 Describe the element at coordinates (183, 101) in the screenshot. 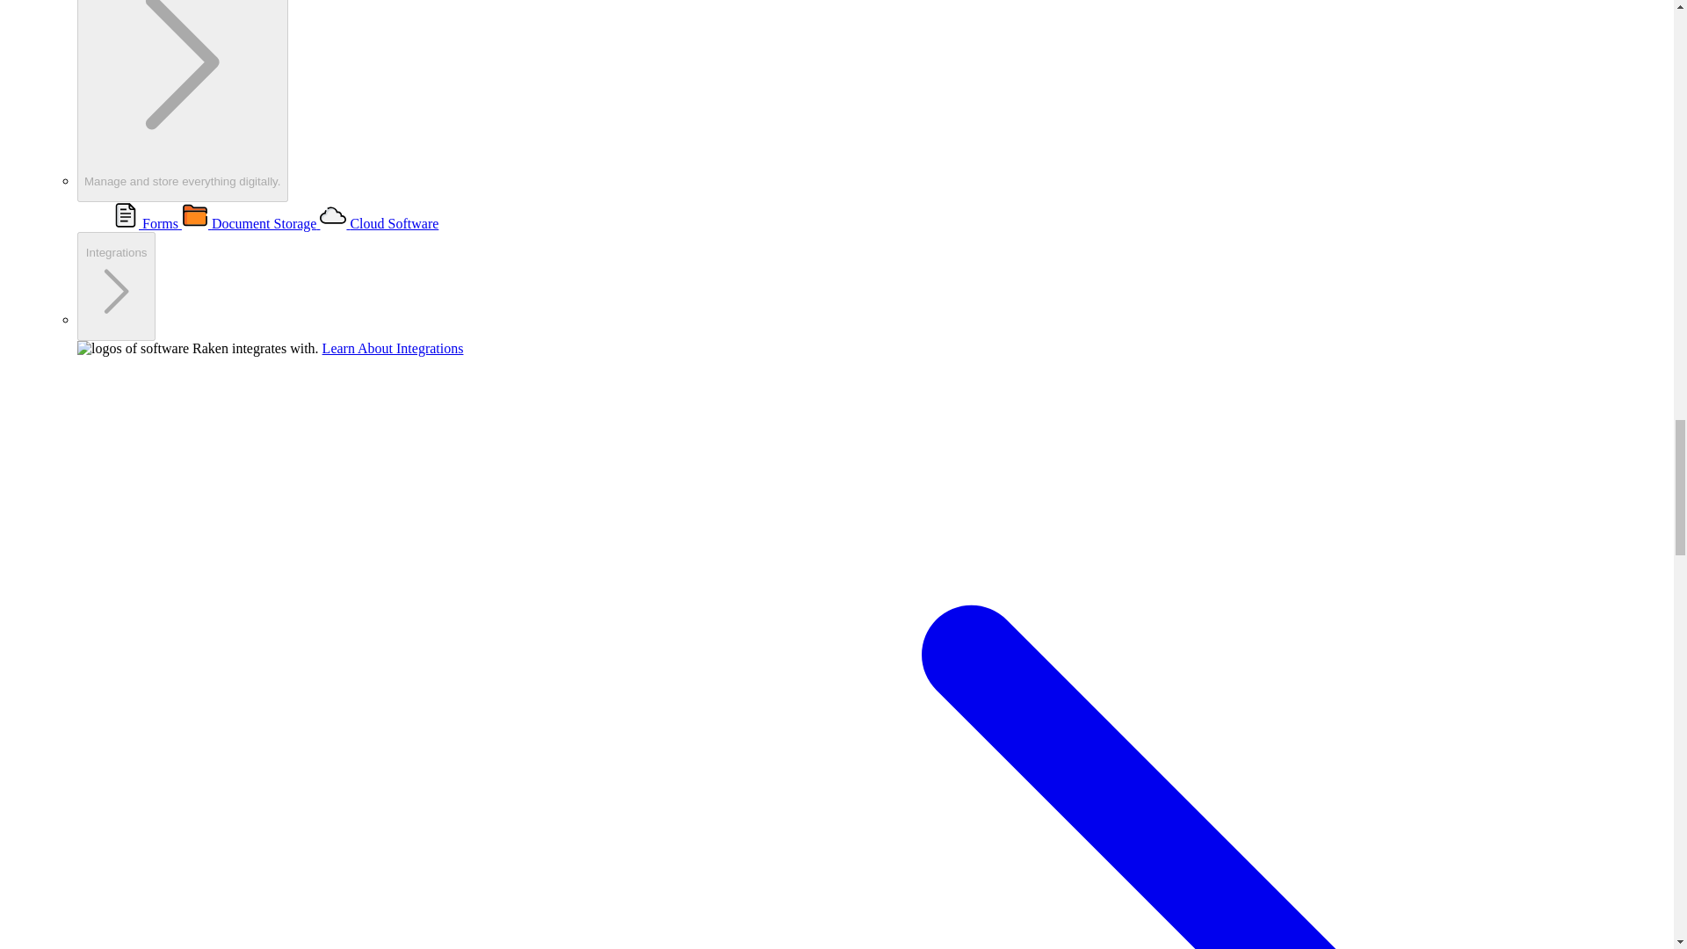

I see `Forms` at that location.